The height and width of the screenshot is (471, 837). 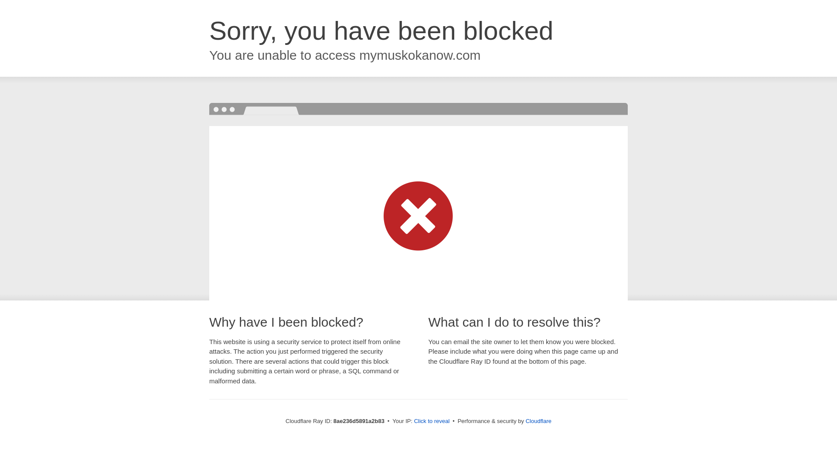 What do you see at coordinates (432, 421) in the screenshot?
I see `Click to reveal` at bounding box center [432, 421].